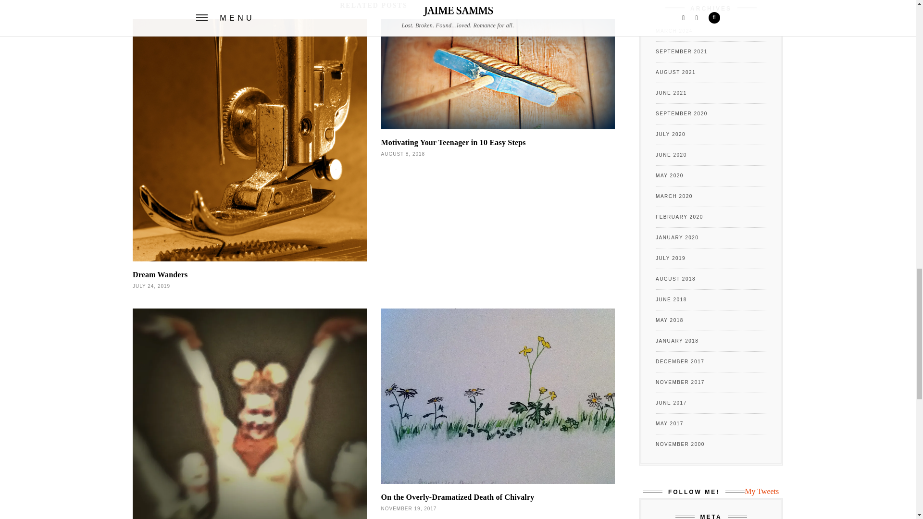 This screenshot has width=923, height=519. What do you see at coordinates (151, 285) in the screenshot?
I see `JULY 24, 2019` at bounding box center [151, 285].